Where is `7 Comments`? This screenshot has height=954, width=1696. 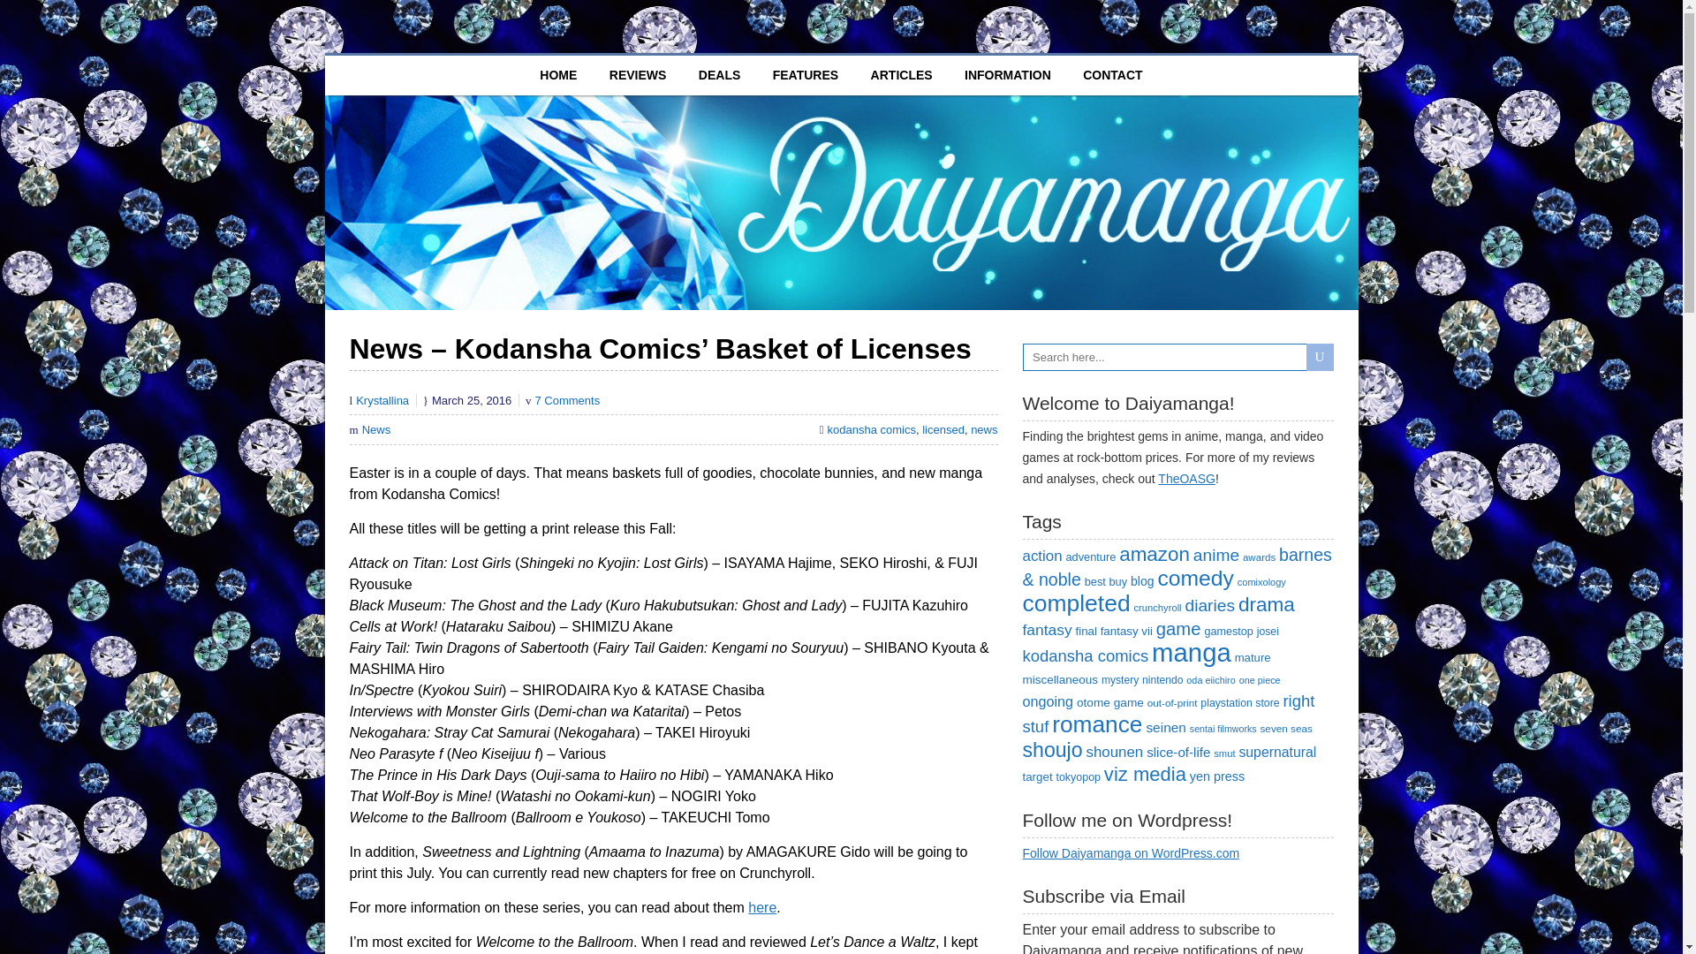
7 Comments is located at coordinates (567, 401).